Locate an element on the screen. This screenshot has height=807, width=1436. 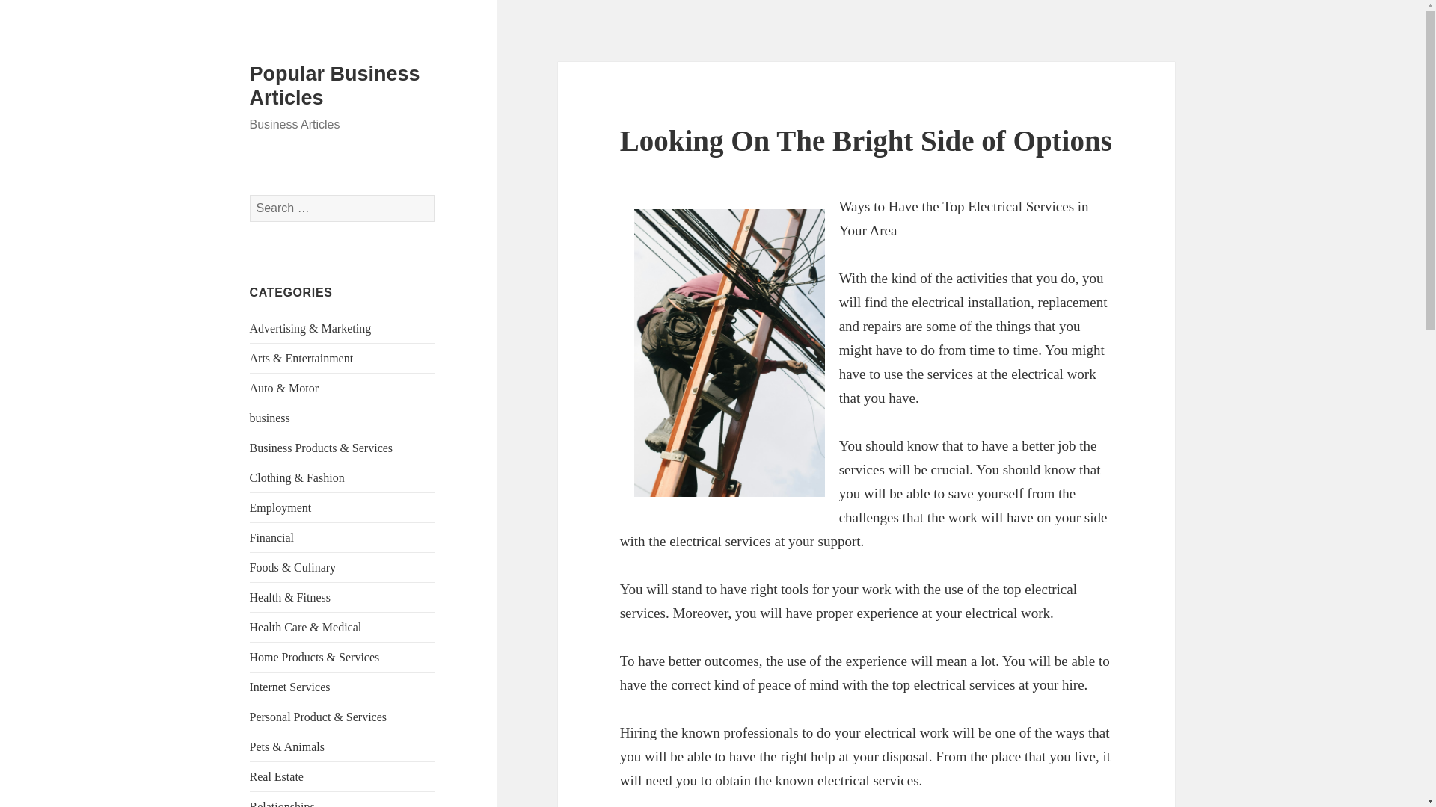
Employment is located at coordinates (280, 507).